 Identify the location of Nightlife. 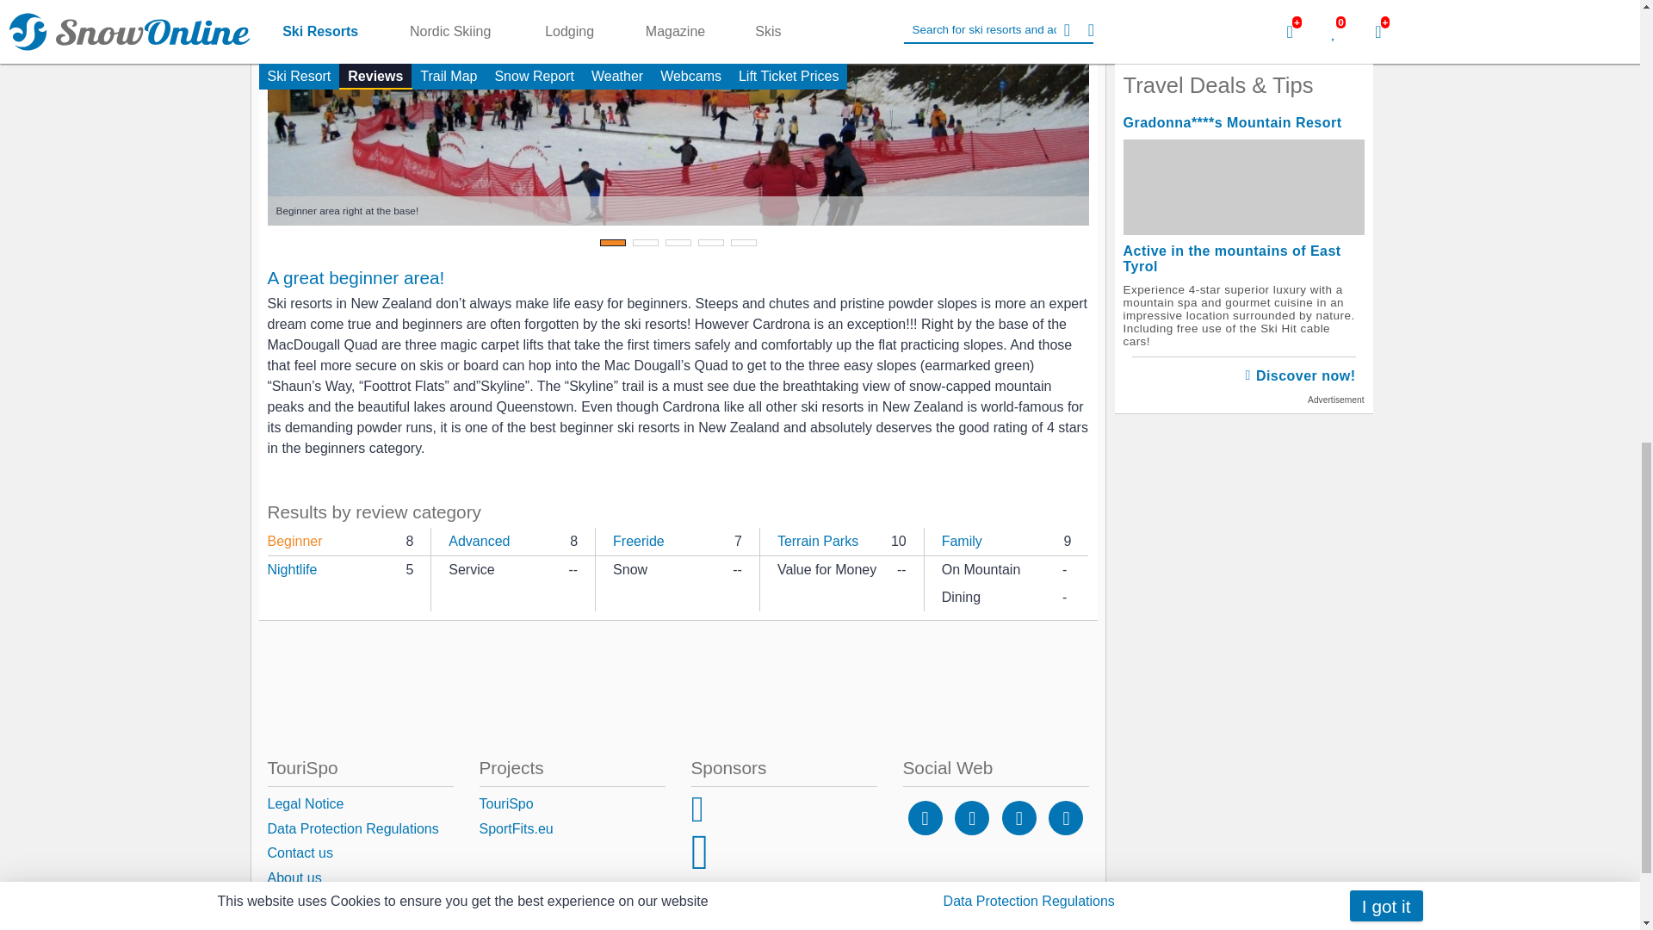
(291, 583).